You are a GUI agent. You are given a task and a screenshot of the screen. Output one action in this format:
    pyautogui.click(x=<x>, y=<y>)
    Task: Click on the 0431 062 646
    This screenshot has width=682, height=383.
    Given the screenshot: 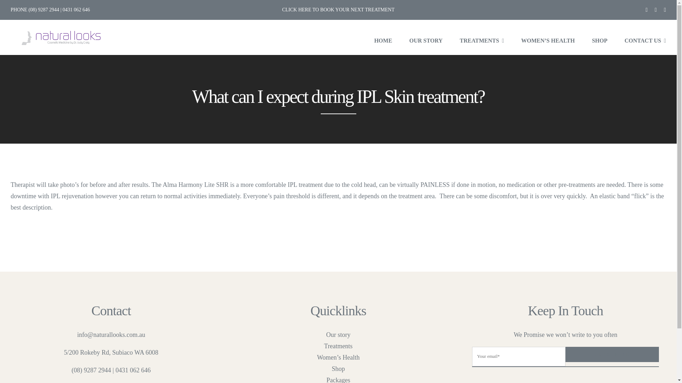 What is the action you would take?
    pyautogui.click(x=133, y=370)
    